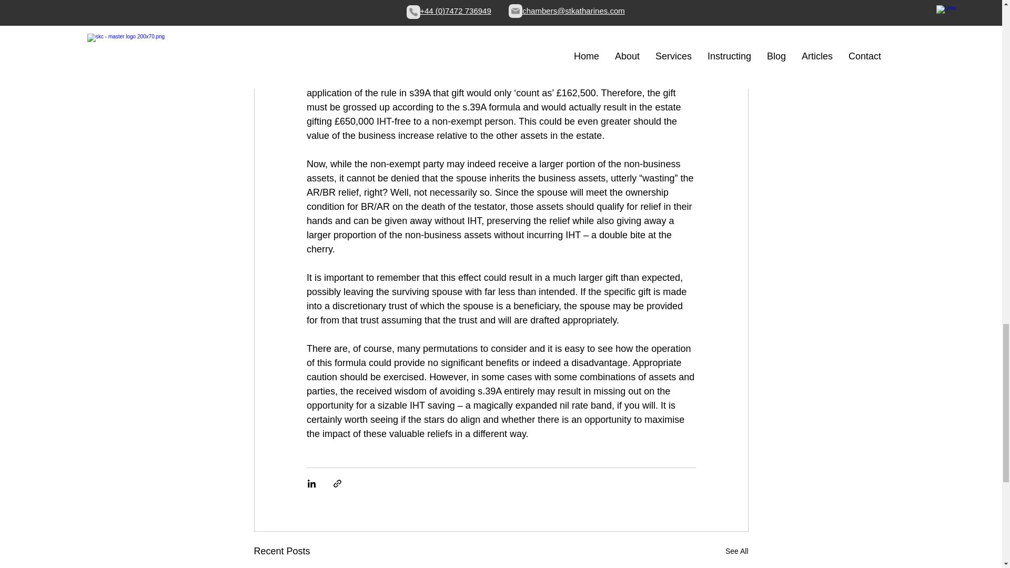 This screenshot has height=568, width=1010. What do you see at coordinates (736, 551) in the screenshot?
I see `See All` at bounding box center [736, 551].